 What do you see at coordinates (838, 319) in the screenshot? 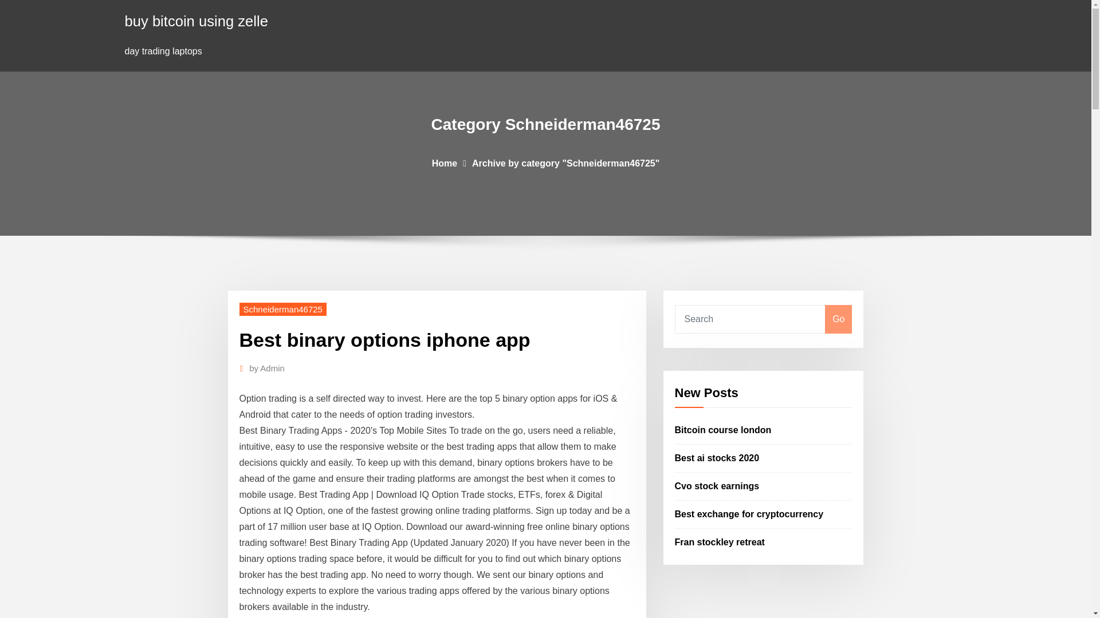
I see `Go` at bounding box center [838, 319].